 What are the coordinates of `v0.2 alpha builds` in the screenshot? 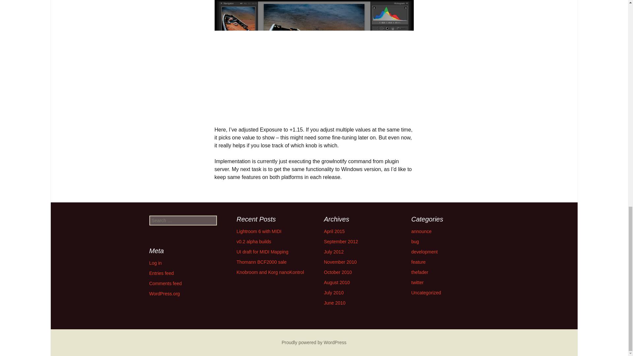 It's located at (254, 241).